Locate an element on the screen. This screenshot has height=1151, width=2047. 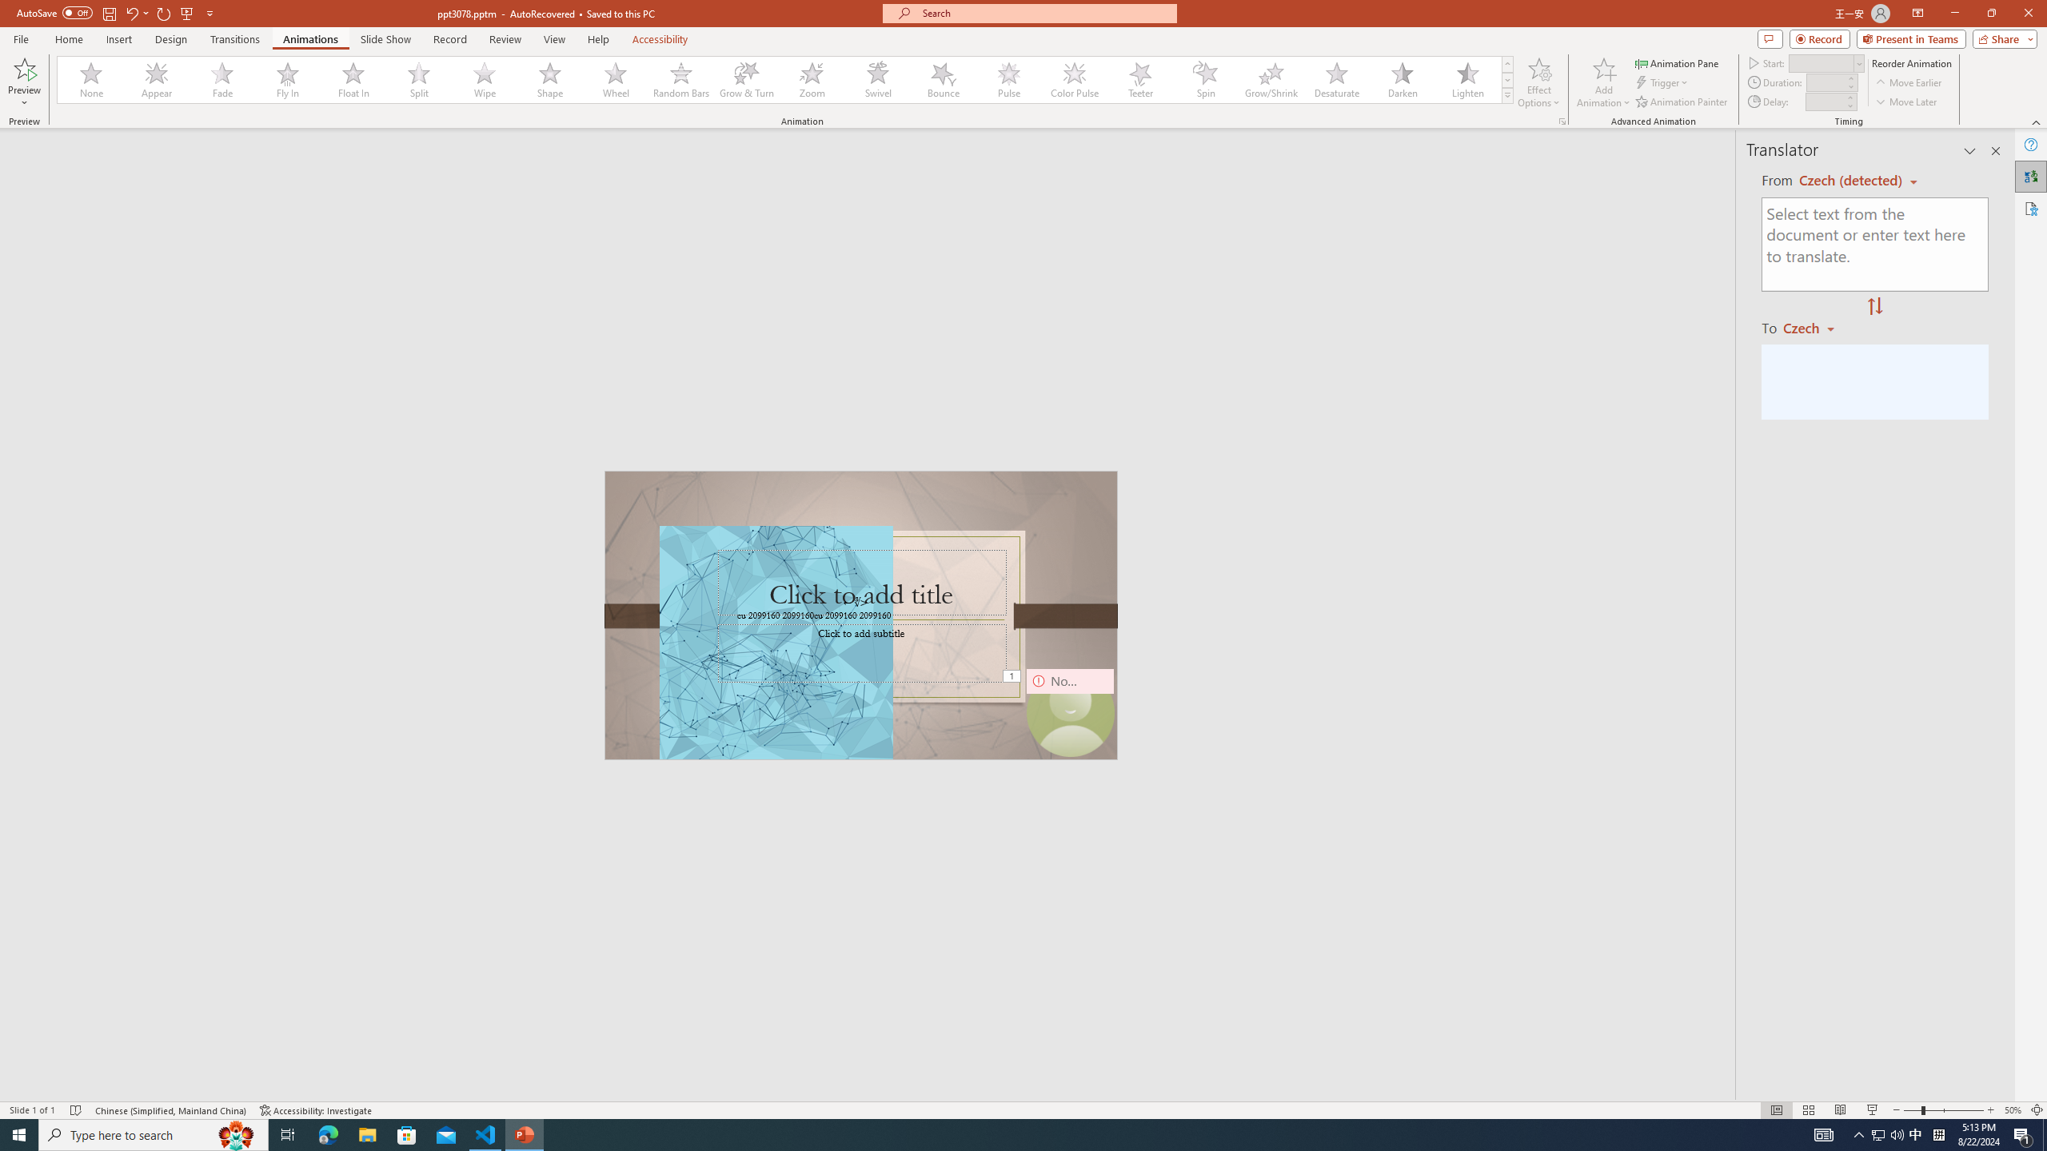
Shape is located at coordinates (550, 80).